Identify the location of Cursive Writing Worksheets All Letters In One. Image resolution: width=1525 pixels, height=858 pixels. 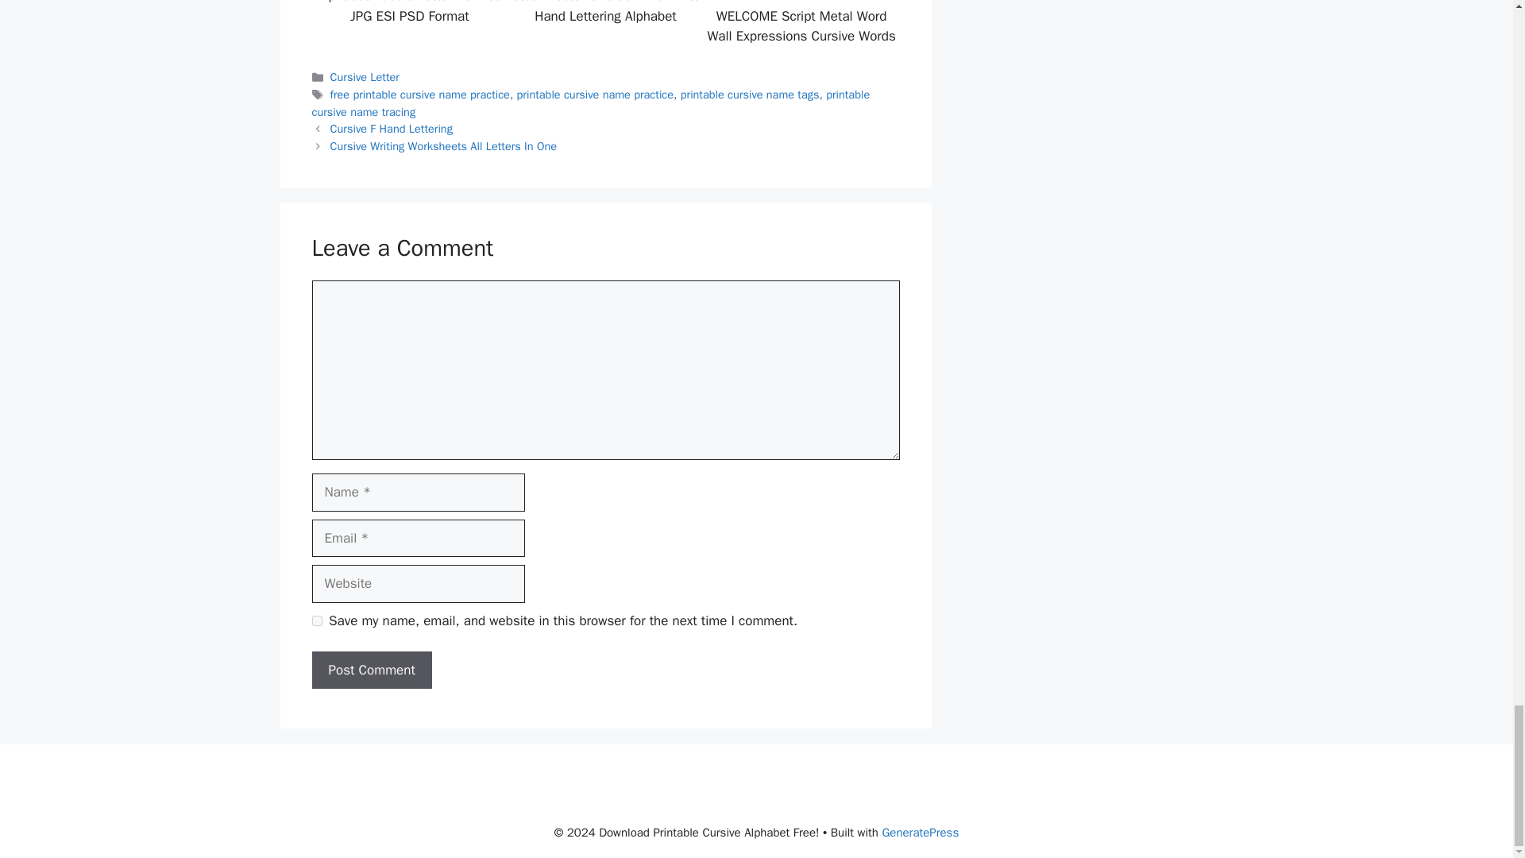
(443, 146).